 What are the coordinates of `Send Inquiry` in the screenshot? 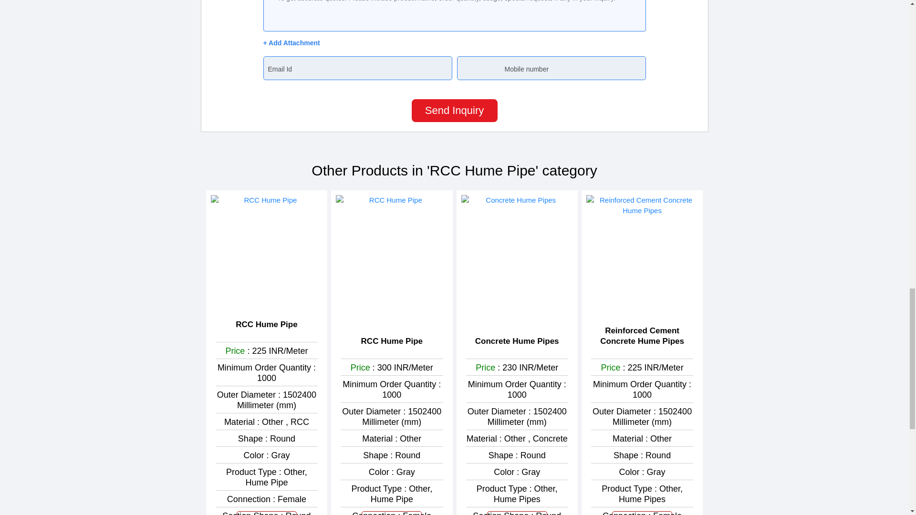 It's located at (454, 111).